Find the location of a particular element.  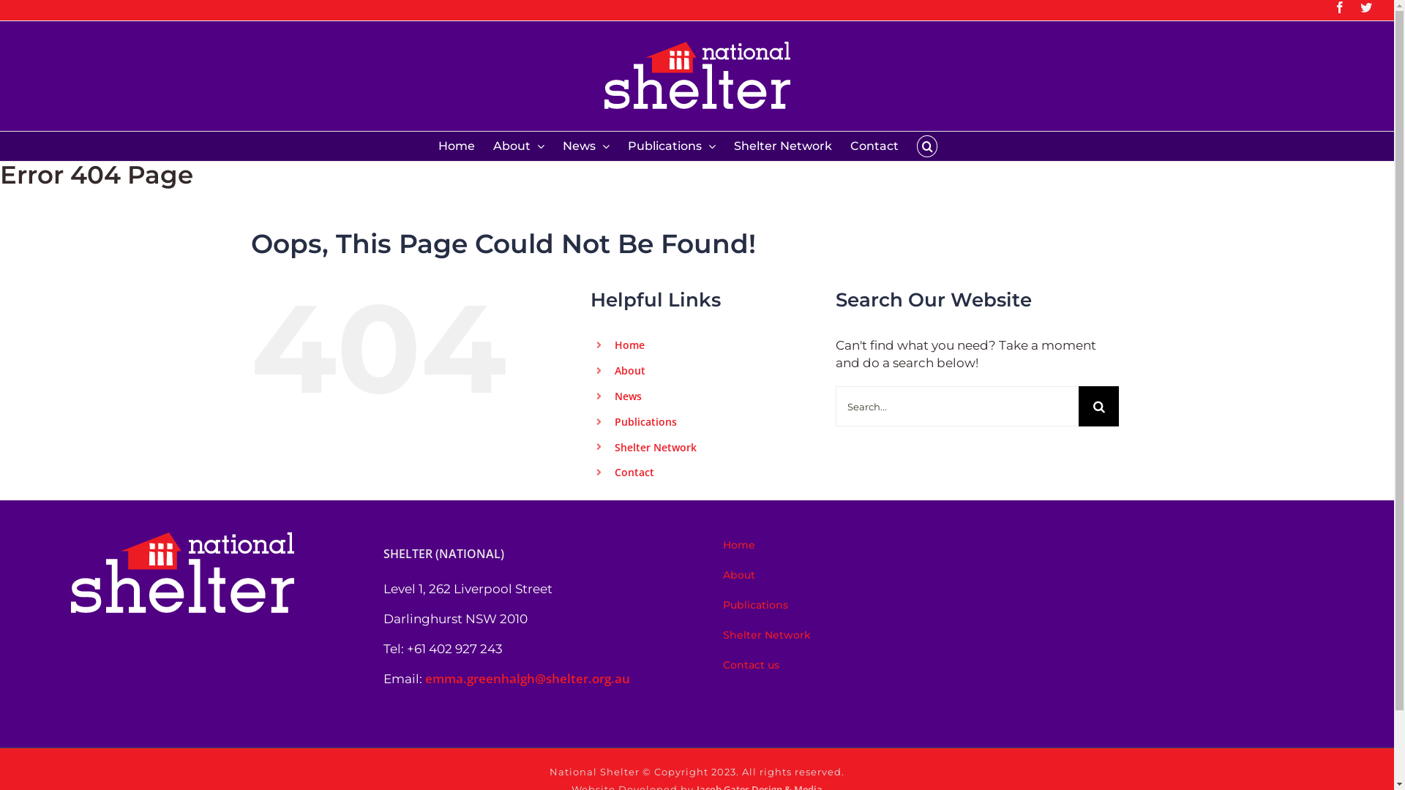

Shelter Network is located at coordinates (783, 146).